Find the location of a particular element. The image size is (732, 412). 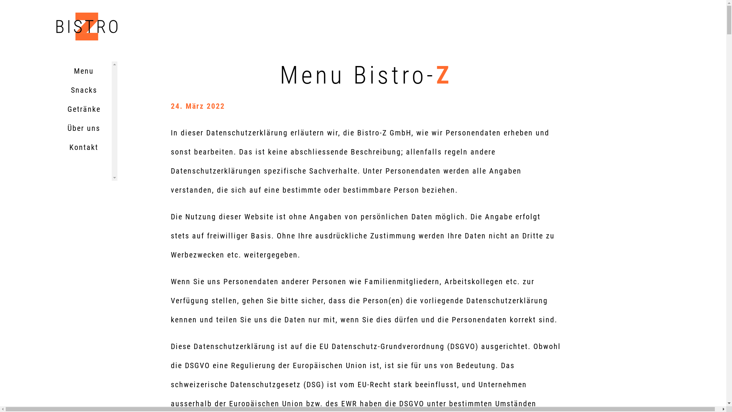

Kontakt is located at coordinates (84, 147).